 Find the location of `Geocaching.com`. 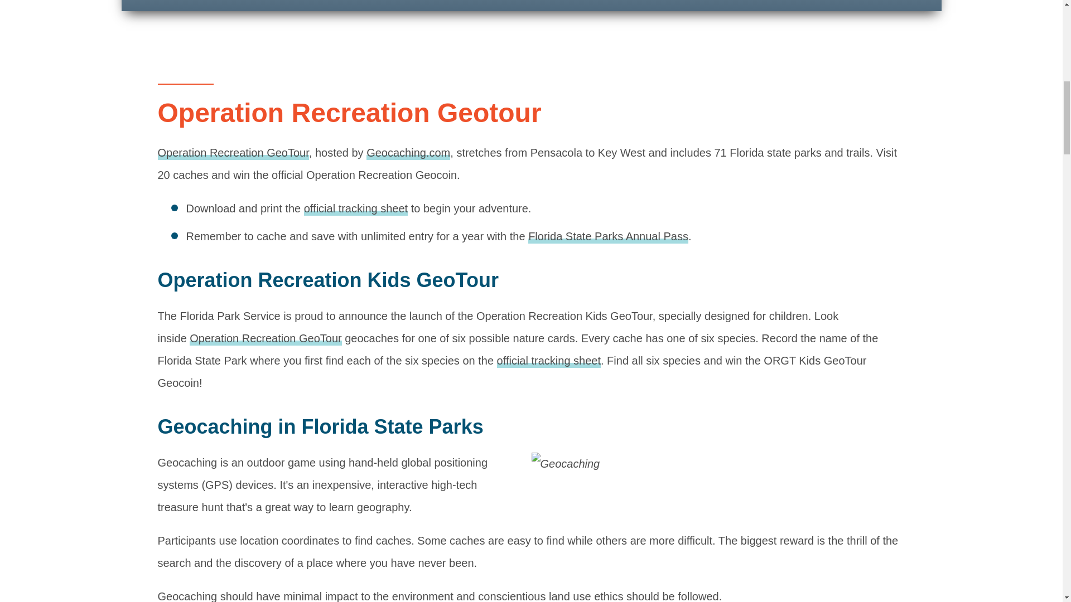

Geocaching.com is located at coordinates (408, 153).